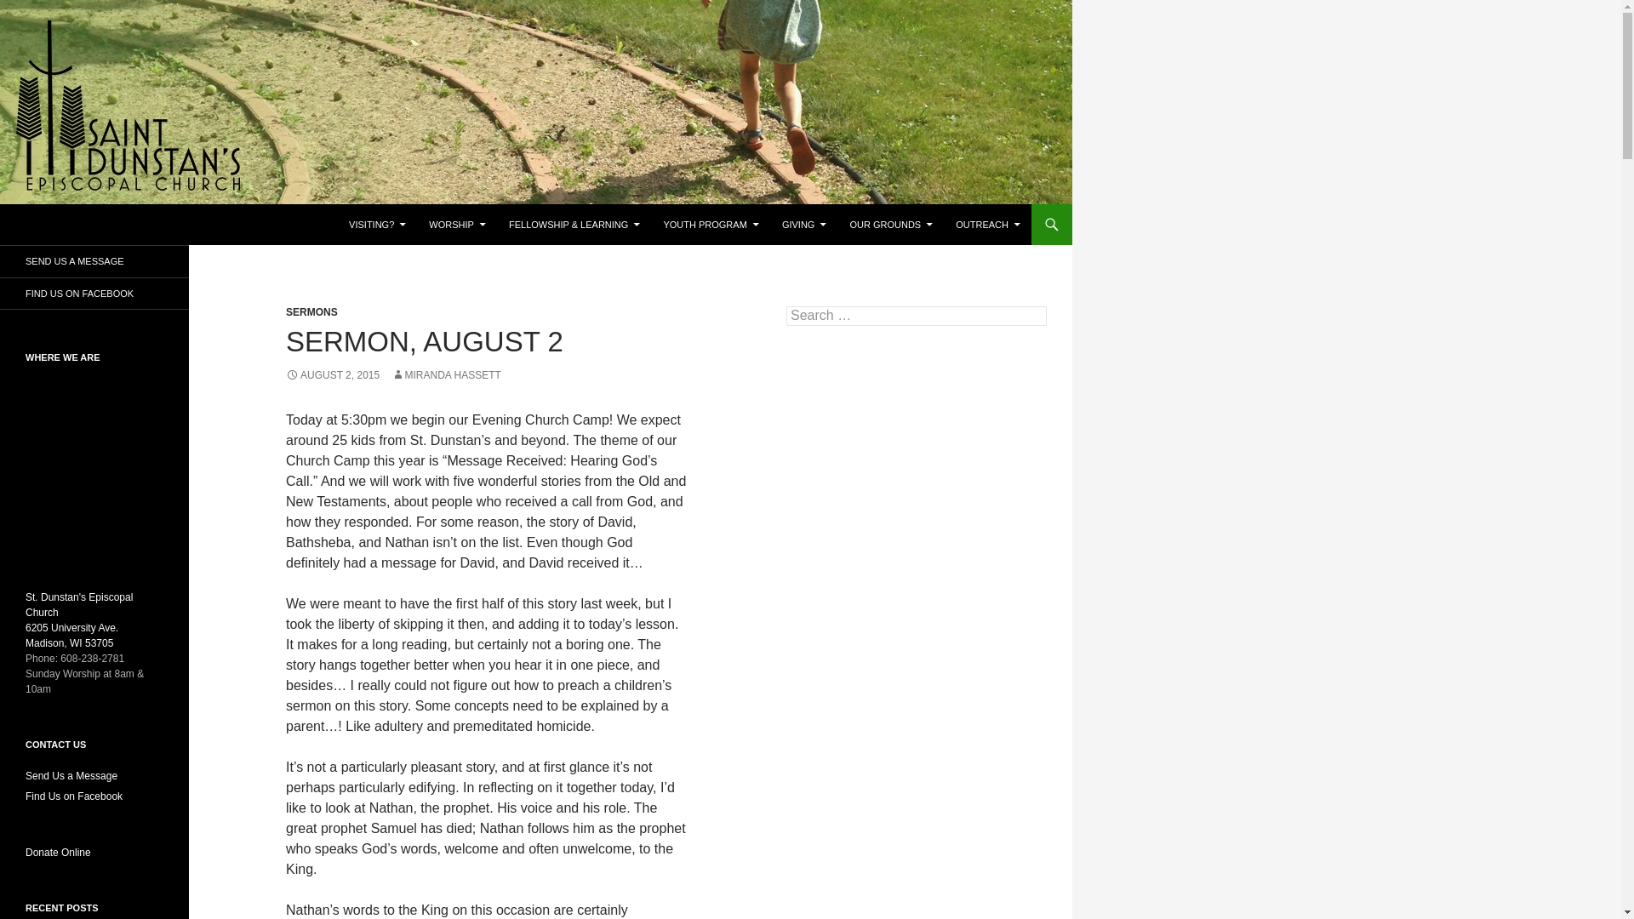 This screenshot has height=919, width=1634. What do you see at coordinates (377, 225) in the screenshot?
I see `VISITING?` at bounding box center [377, 225].